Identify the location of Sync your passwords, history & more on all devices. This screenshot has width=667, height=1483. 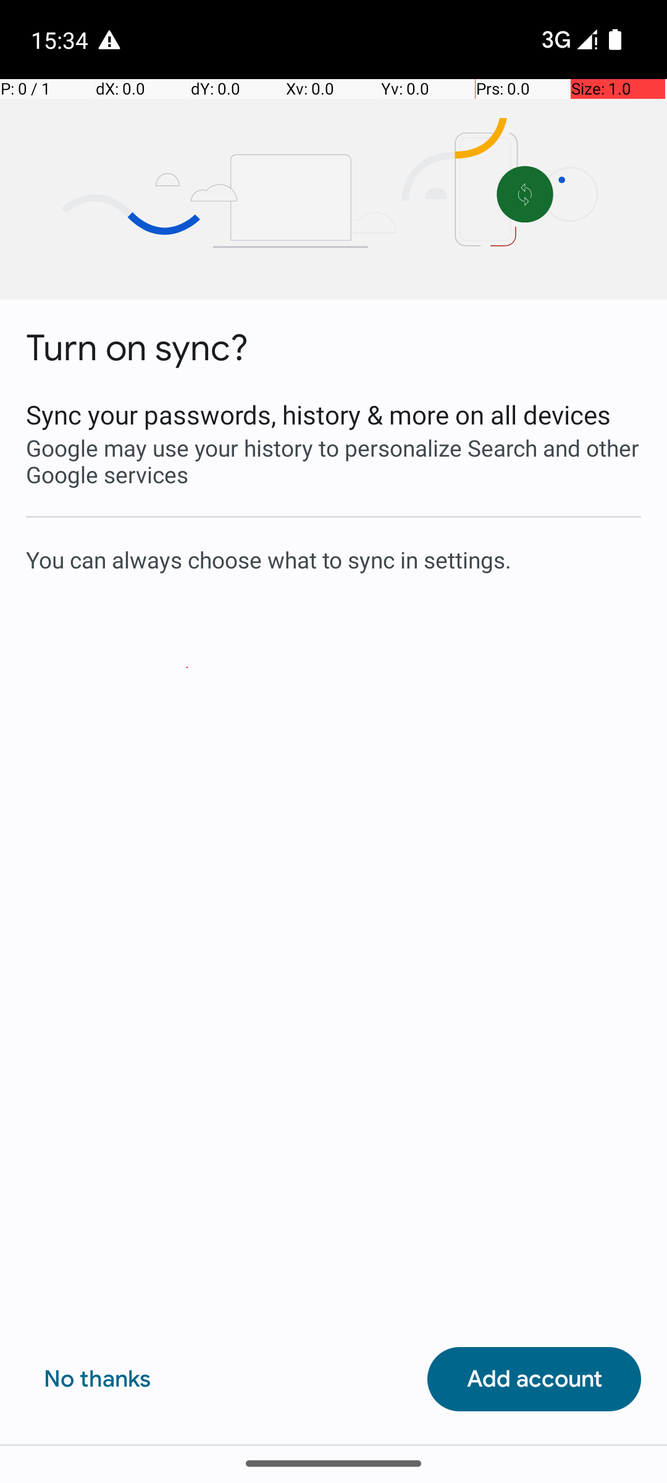
(333, 414).